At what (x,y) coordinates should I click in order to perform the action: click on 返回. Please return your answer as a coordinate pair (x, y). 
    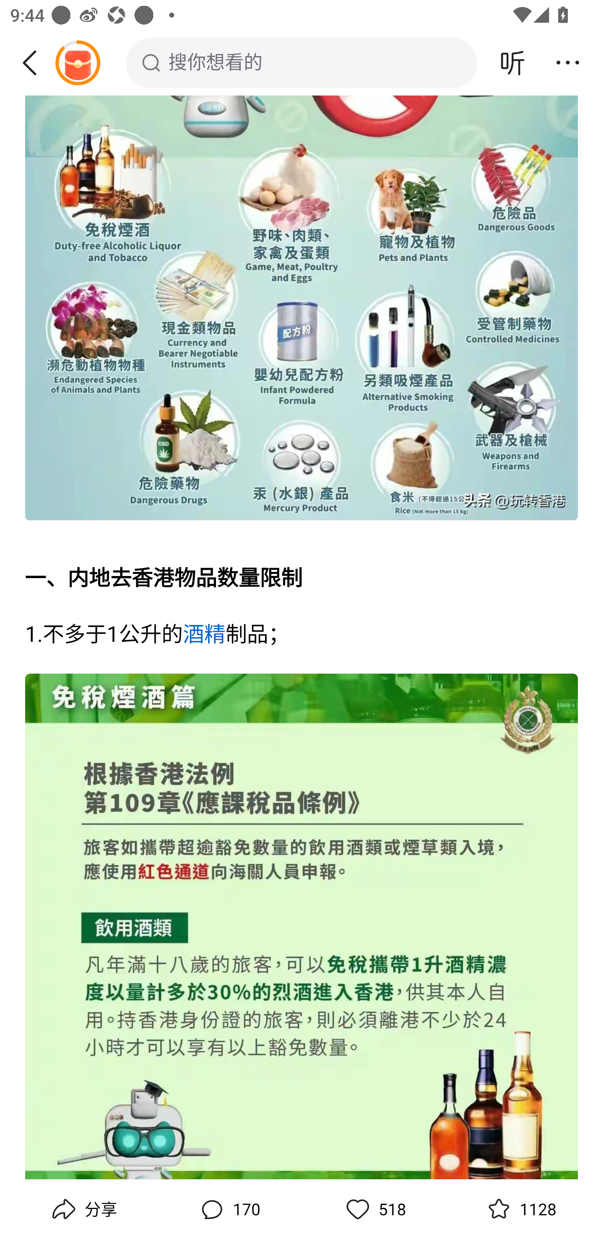
    Looking at the image, I should click on (35, 62).